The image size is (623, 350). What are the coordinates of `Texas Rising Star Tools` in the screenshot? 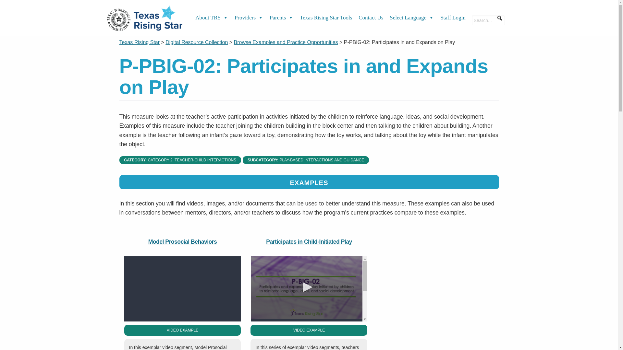 It's located at (326, 18).